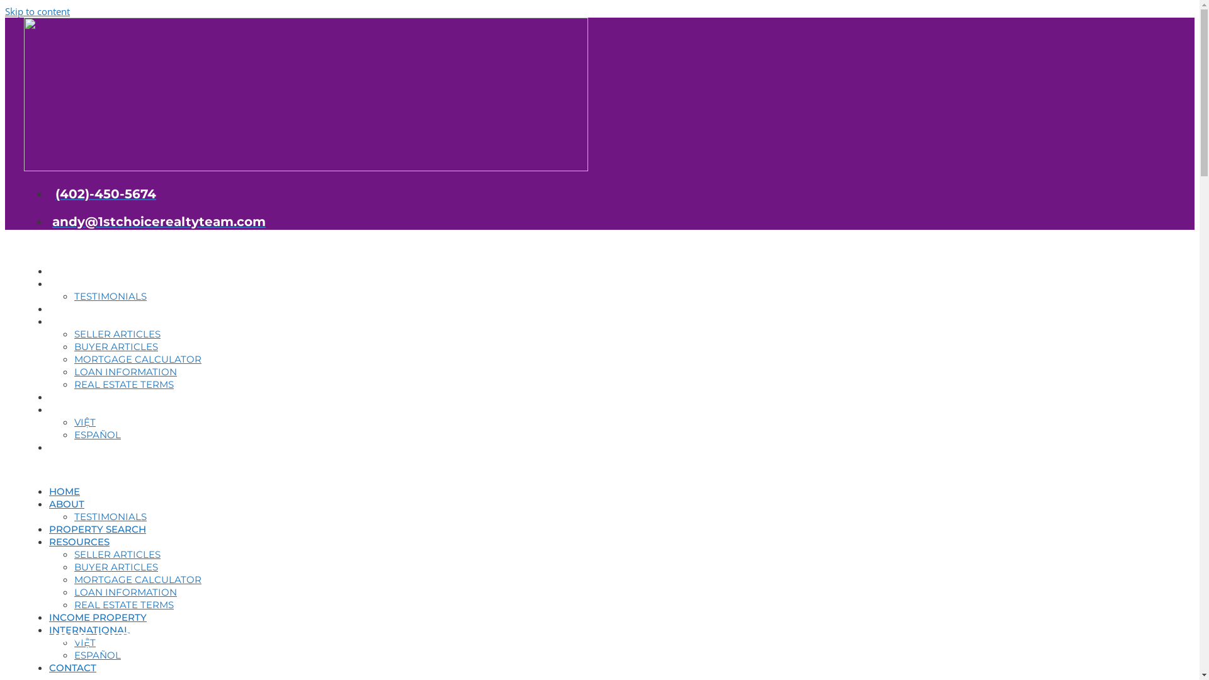 The width and height of the screenshot is (1209, 680). What do you see at coordinates (98, 529) in the screenshot?
I see `PROPERTY SEARCH` at bounding box center [98, 529].